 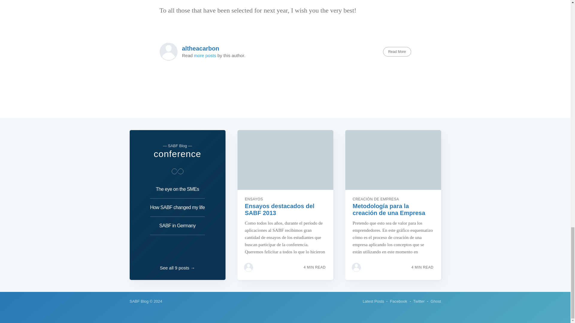 I want to click on Read More, so click(x=397, y=51).